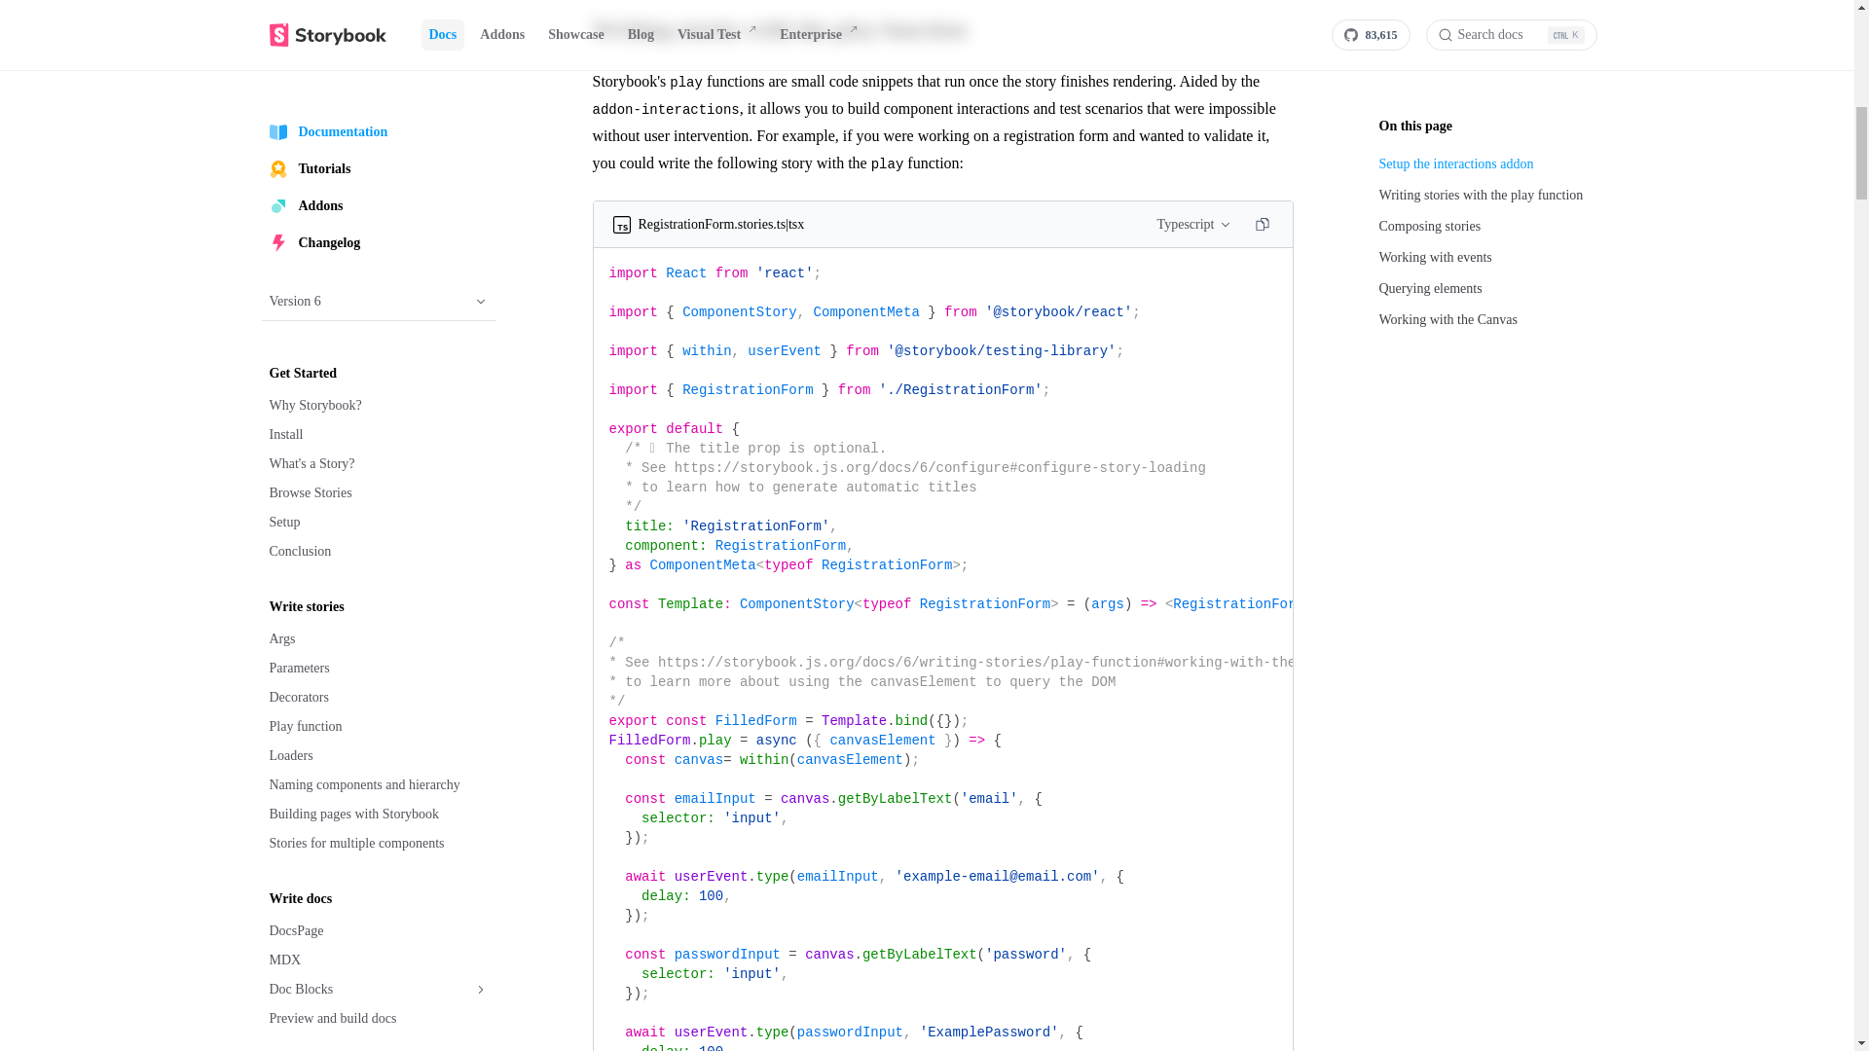 The height and width of the screenshot is (1051, 1869). Describe the element at coordinates (378, 23) in the screenshot. I see `Testing` at that location.